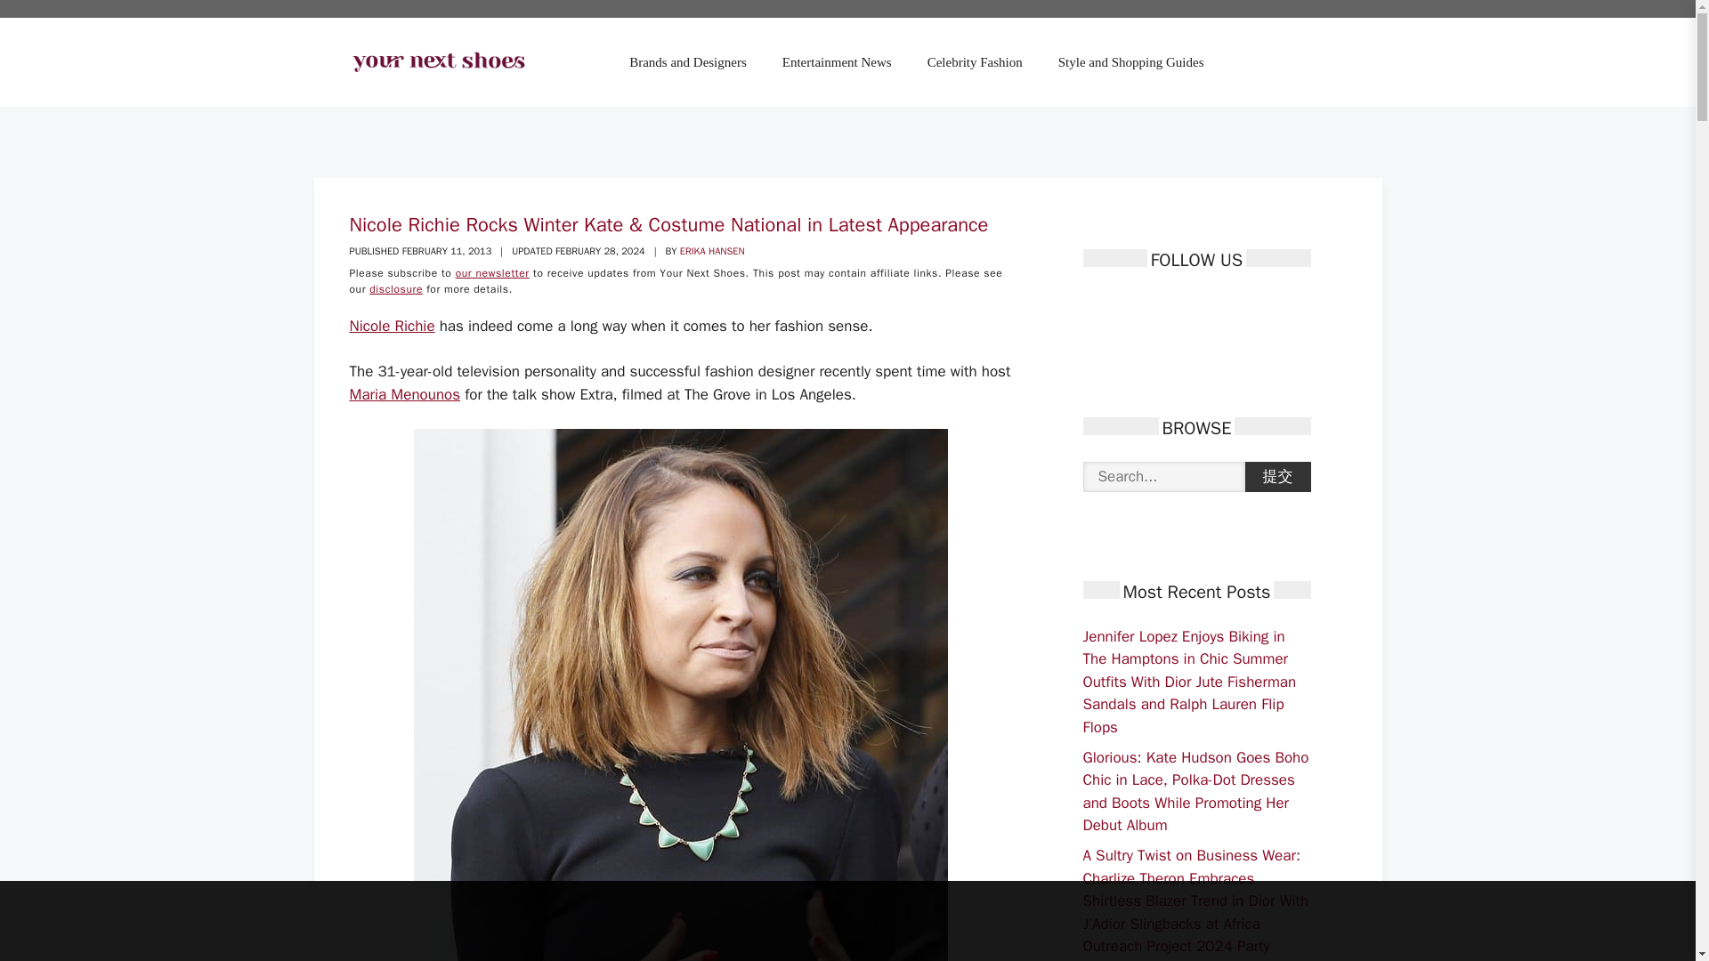  Describe the element at coordinates (391, 326) in the screenshot. I see `Nicole Richie` at that location.